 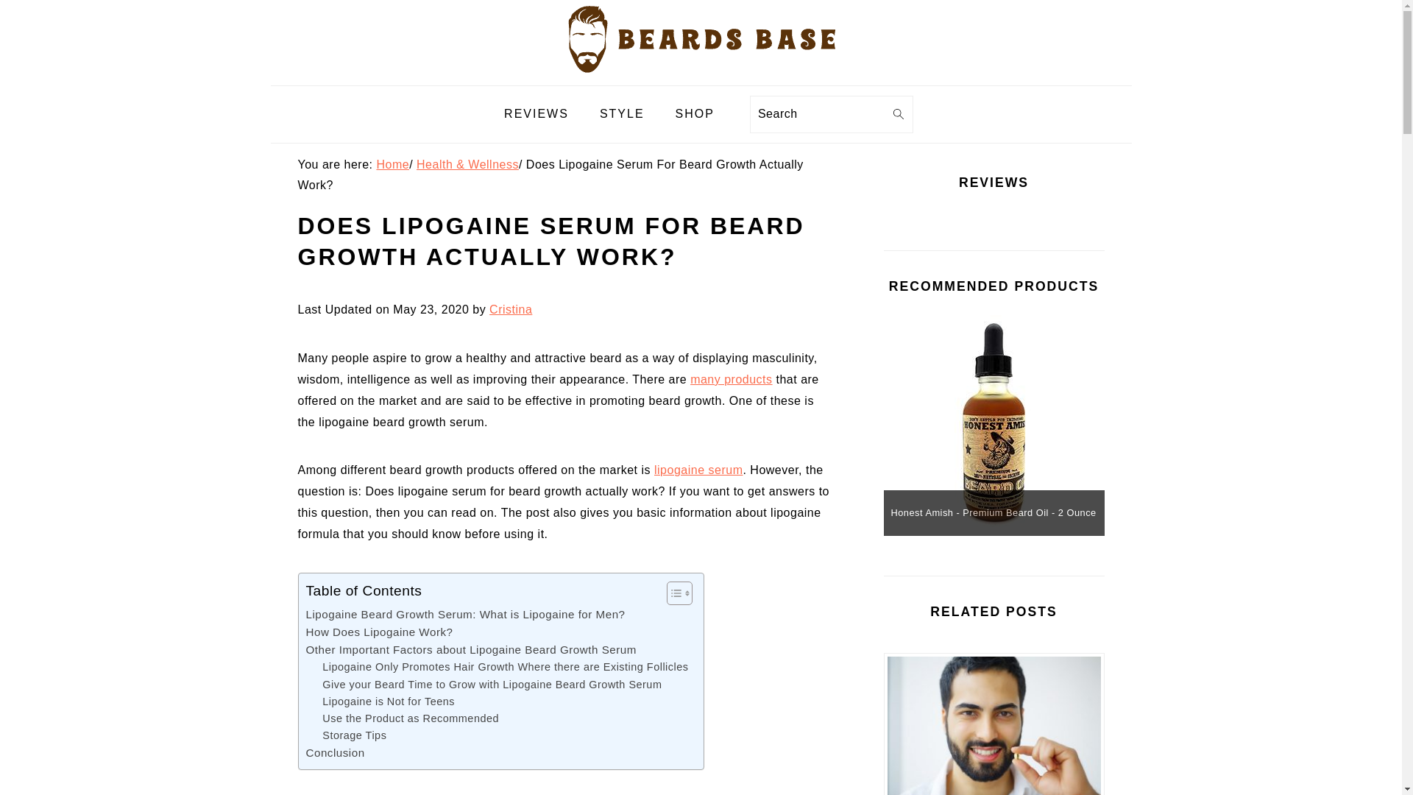 I want to click on REVIEWS, so click(x=536, y=114).